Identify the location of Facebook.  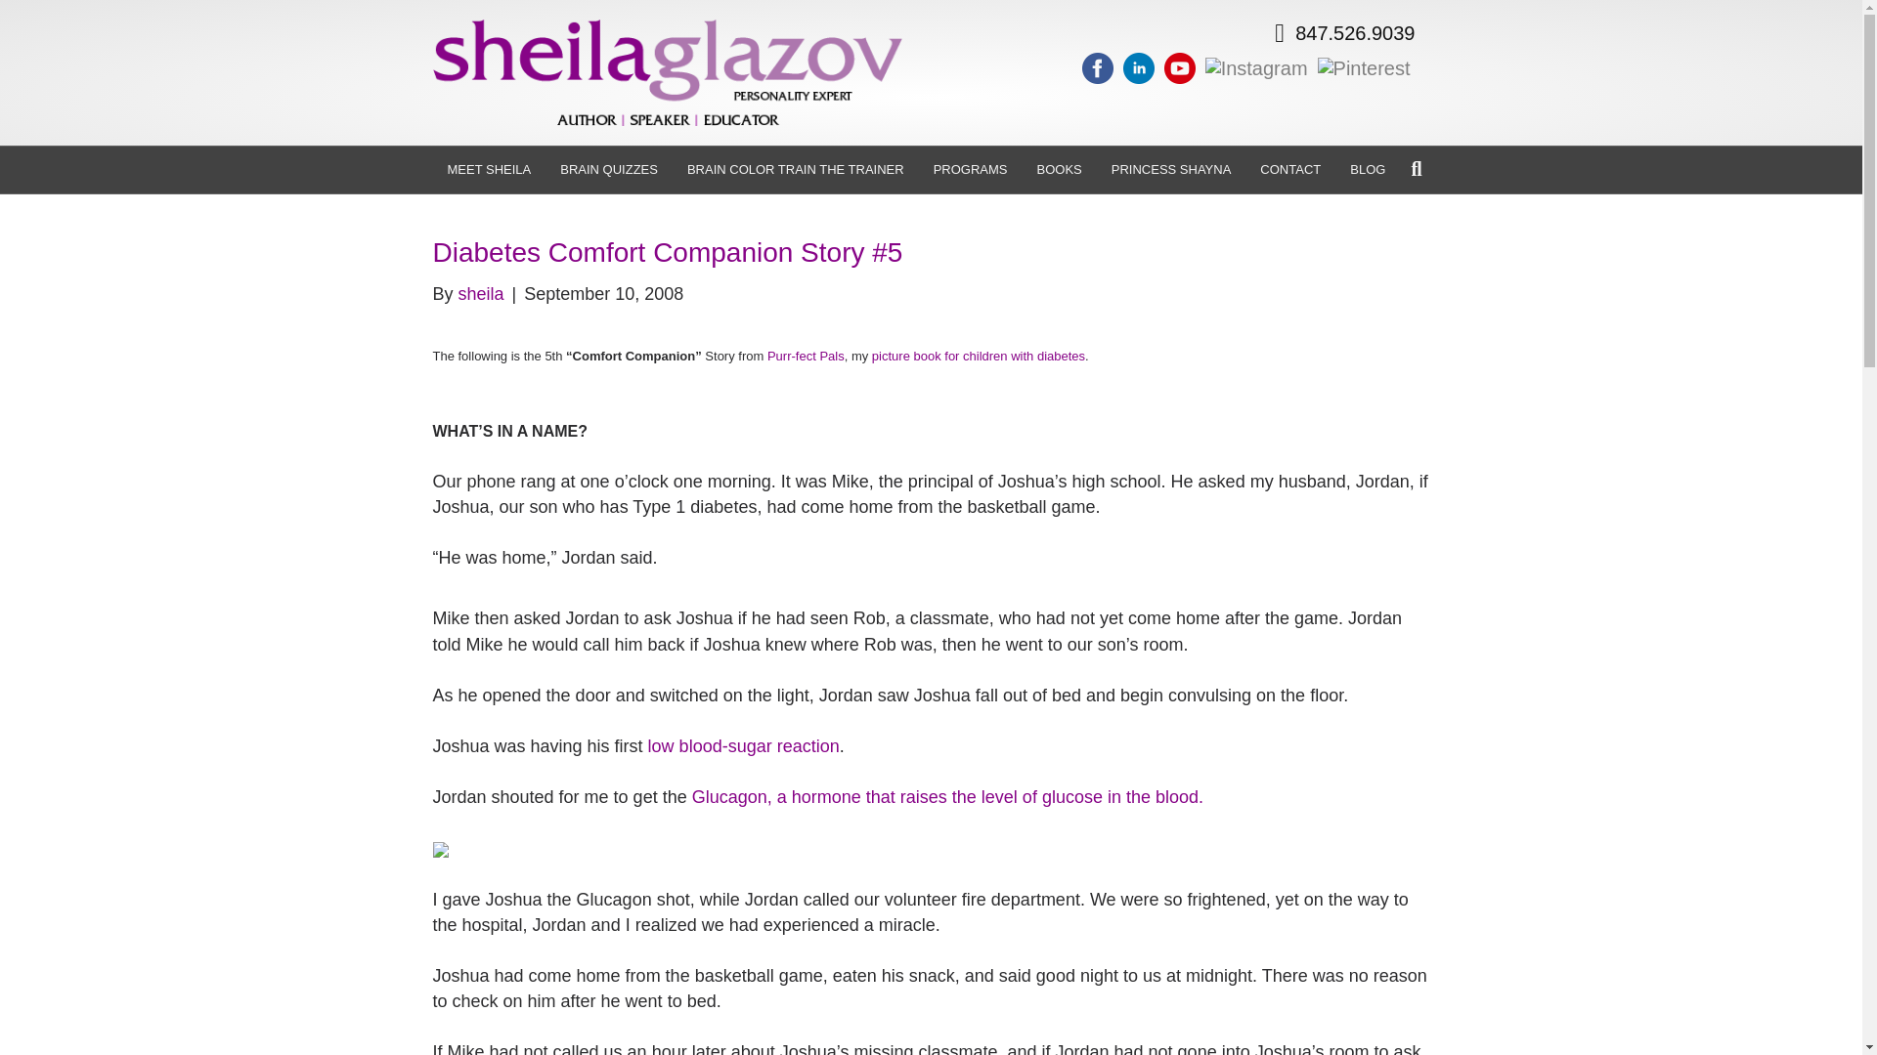
(1097, 68).